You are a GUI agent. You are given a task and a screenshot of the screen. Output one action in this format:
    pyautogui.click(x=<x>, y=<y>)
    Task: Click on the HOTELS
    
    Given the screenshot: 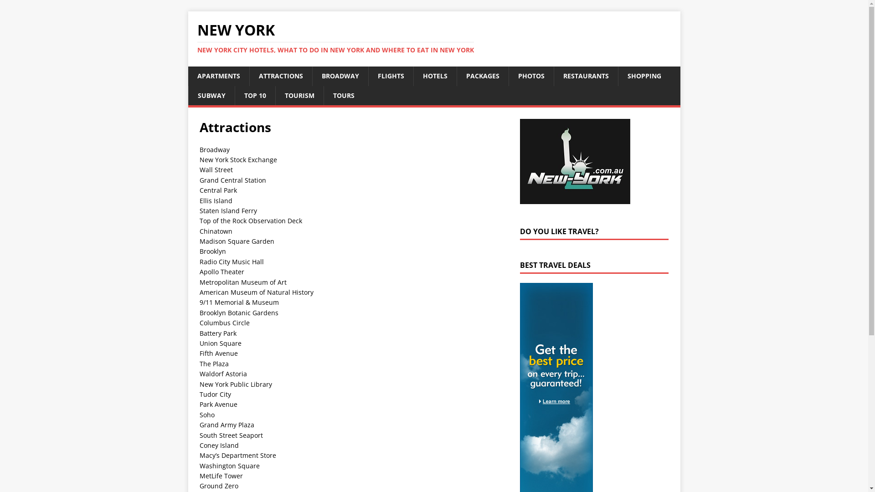 What is the action you would take?
    pyautogui.click(x=435, y=76)
    